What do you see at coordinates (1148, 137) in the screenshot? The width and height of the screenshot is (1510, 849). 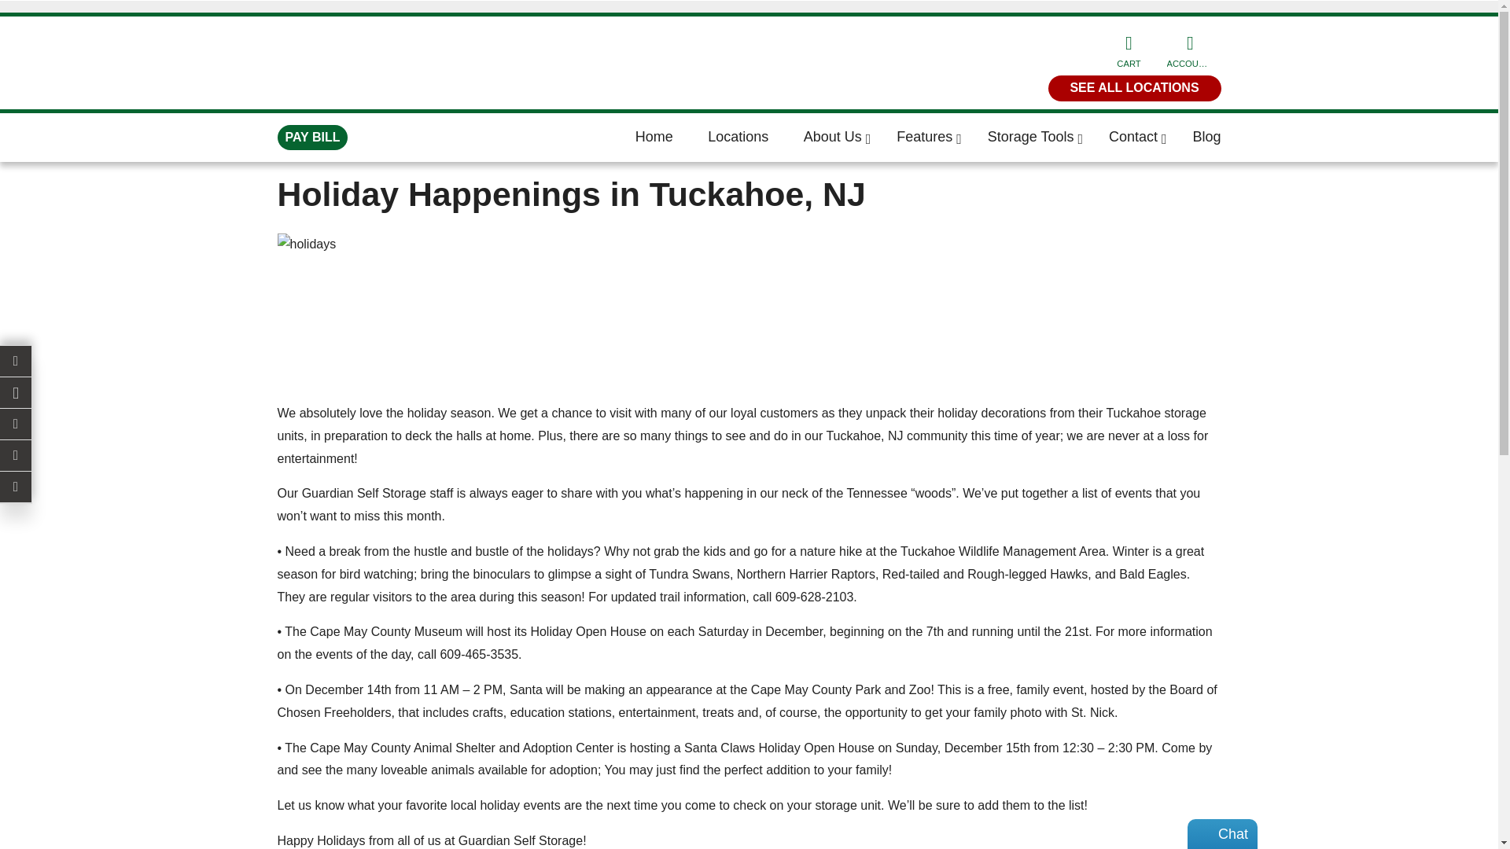 I see `Contact` at bounding box center [1148, 137].